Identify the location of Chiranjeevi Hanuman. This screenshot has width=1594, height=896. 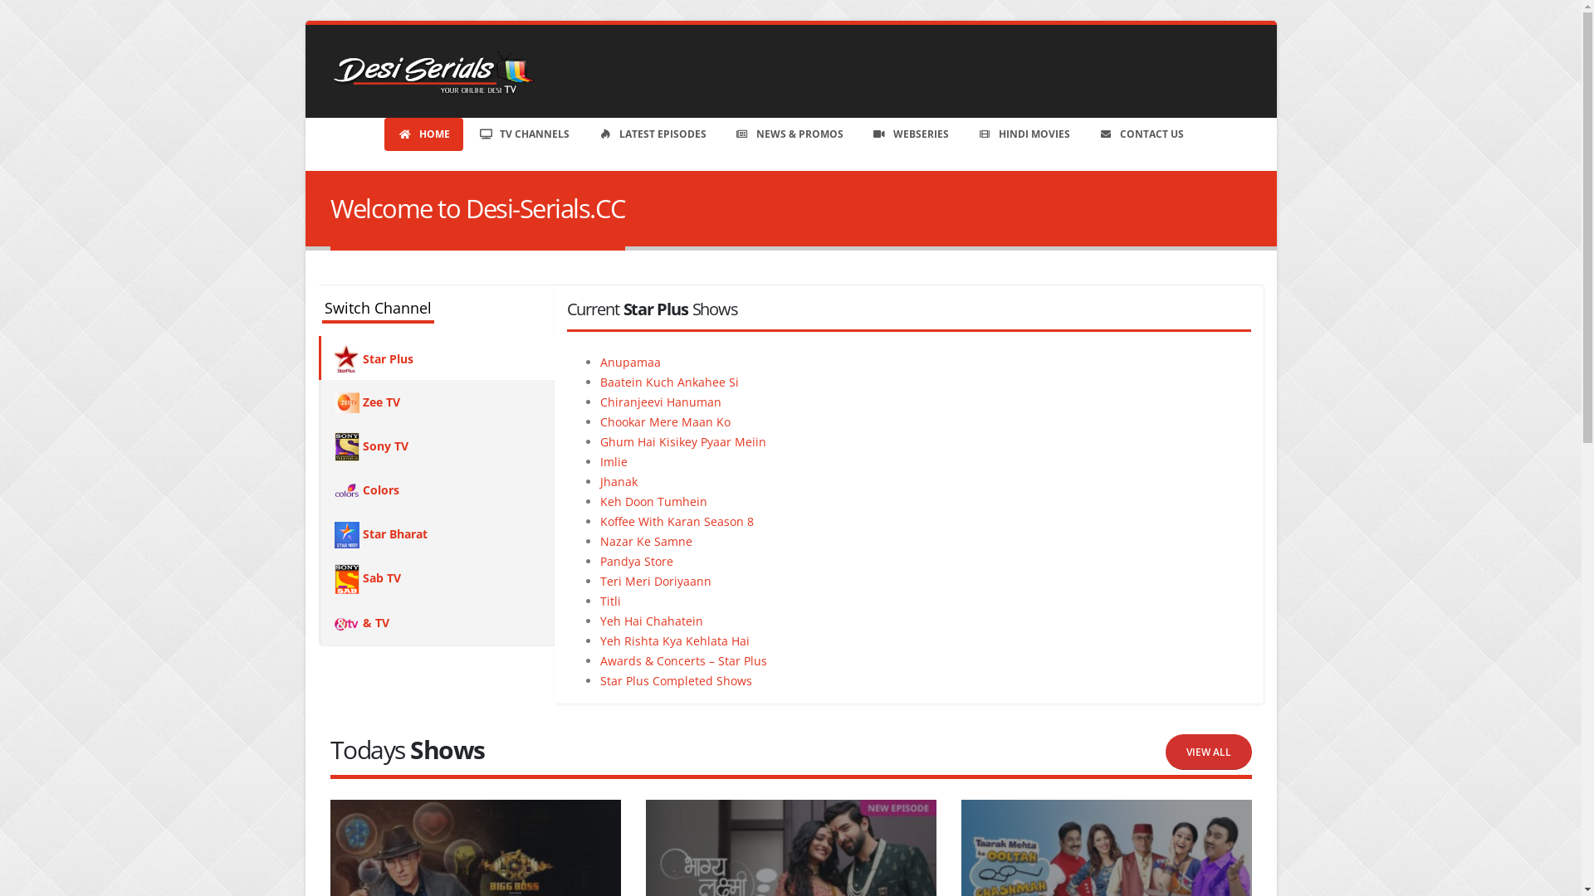
(660, 402).